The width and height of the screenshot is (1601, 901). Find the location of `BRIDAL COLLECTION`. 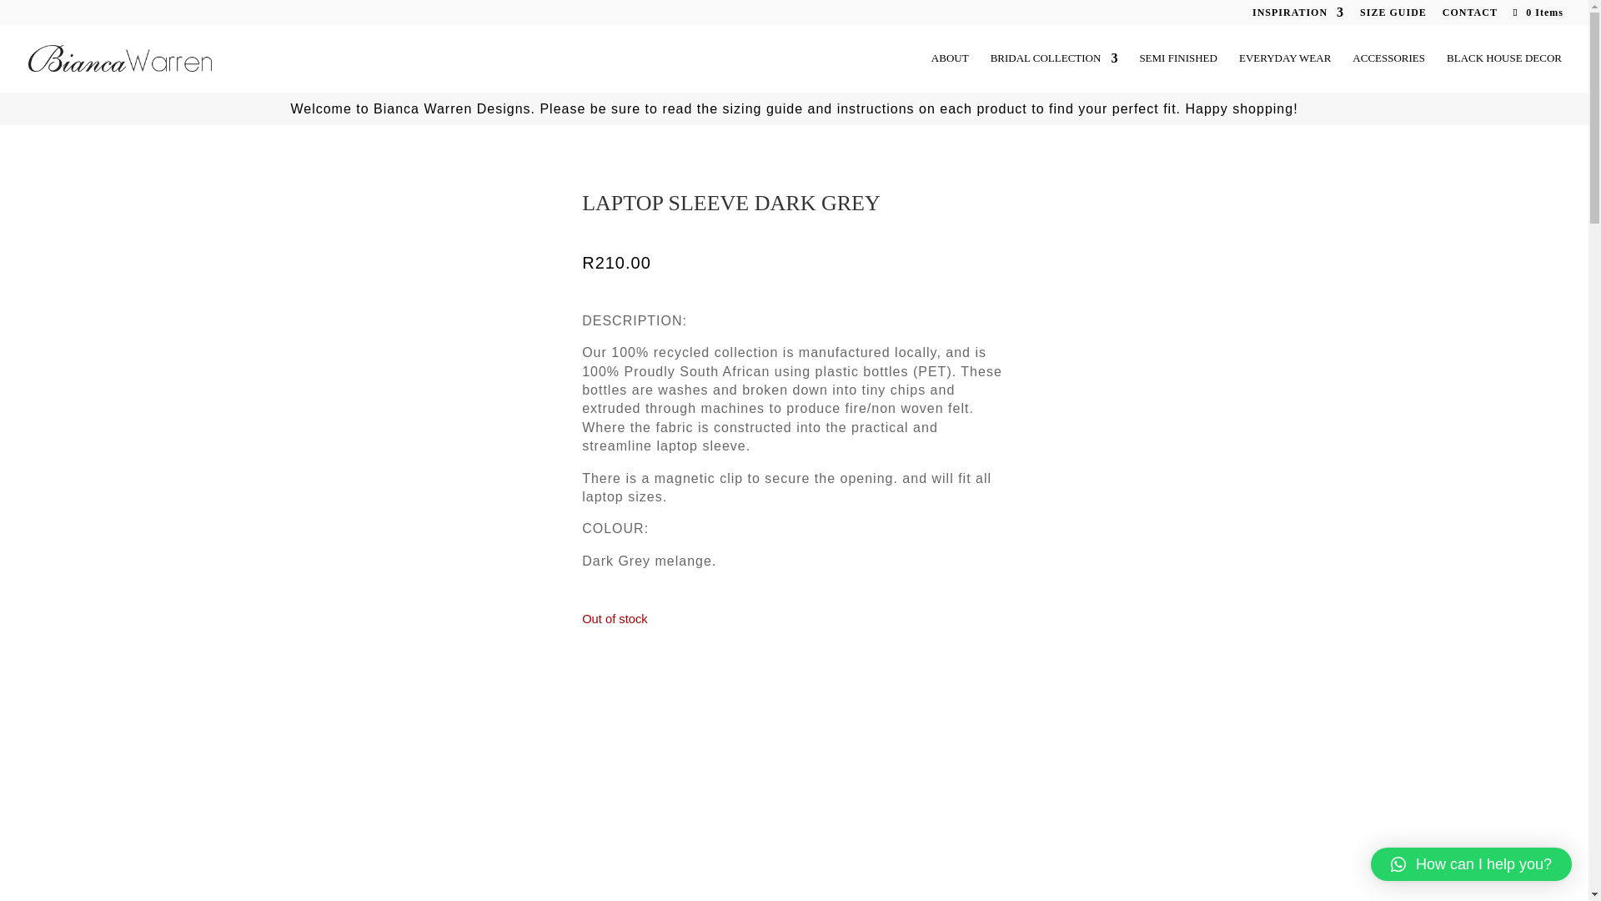

BRIDAL COLLECTION is located at coordinates (1054, 72).